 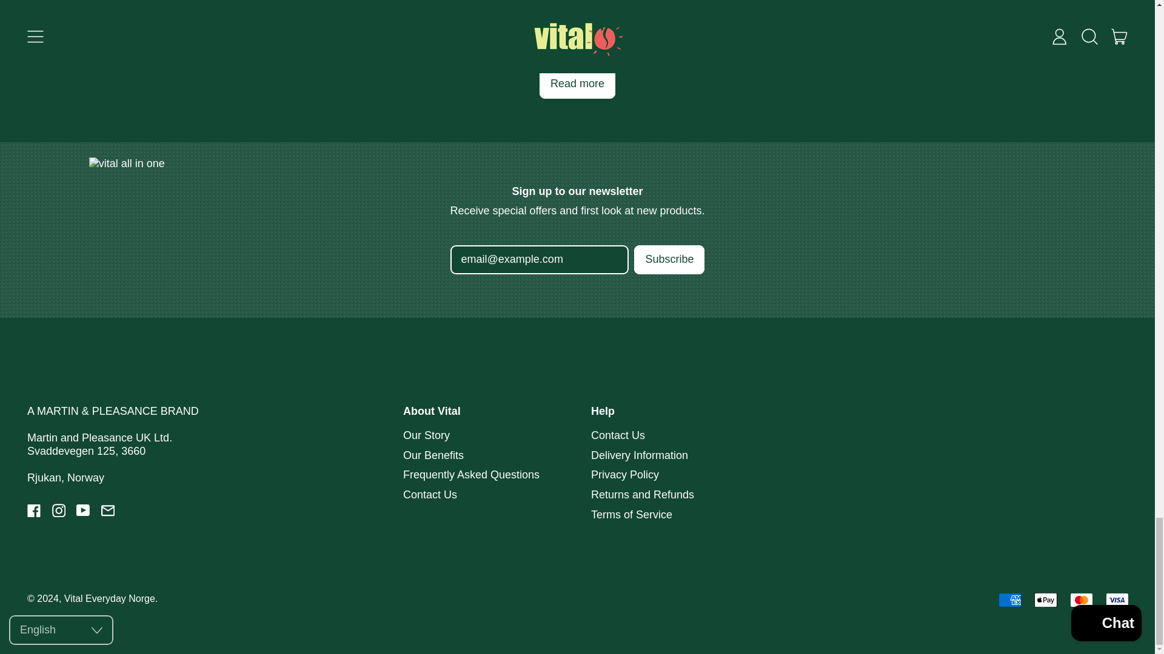 What do you see at coordinates (34, 514) in the screenshot?
I see `Facebook` at bounding box center [34, 514].